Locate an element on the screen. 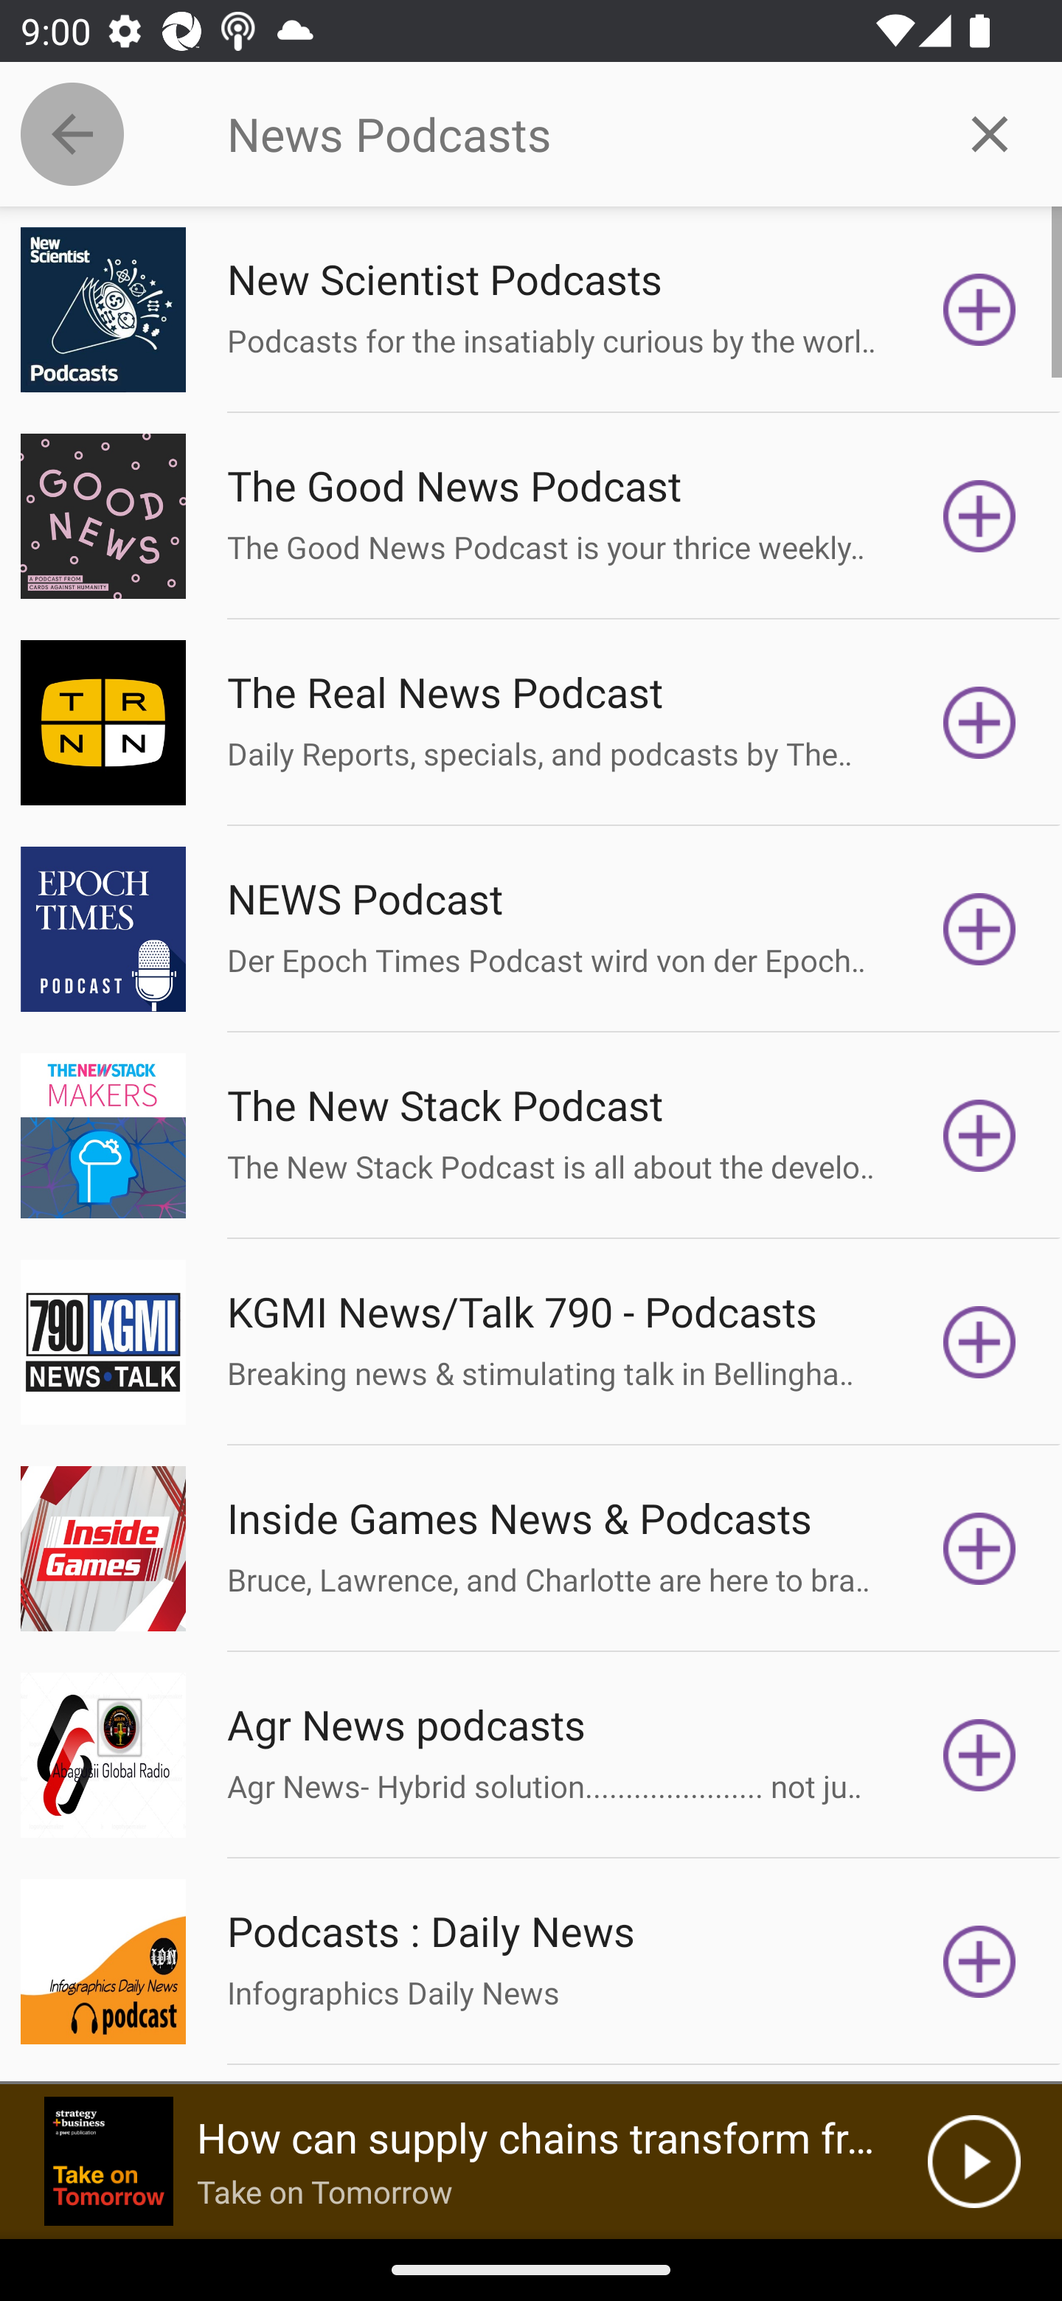 This screenshot has height=2301, width=1062. News Podcasts is located at coordinates (572, 134).